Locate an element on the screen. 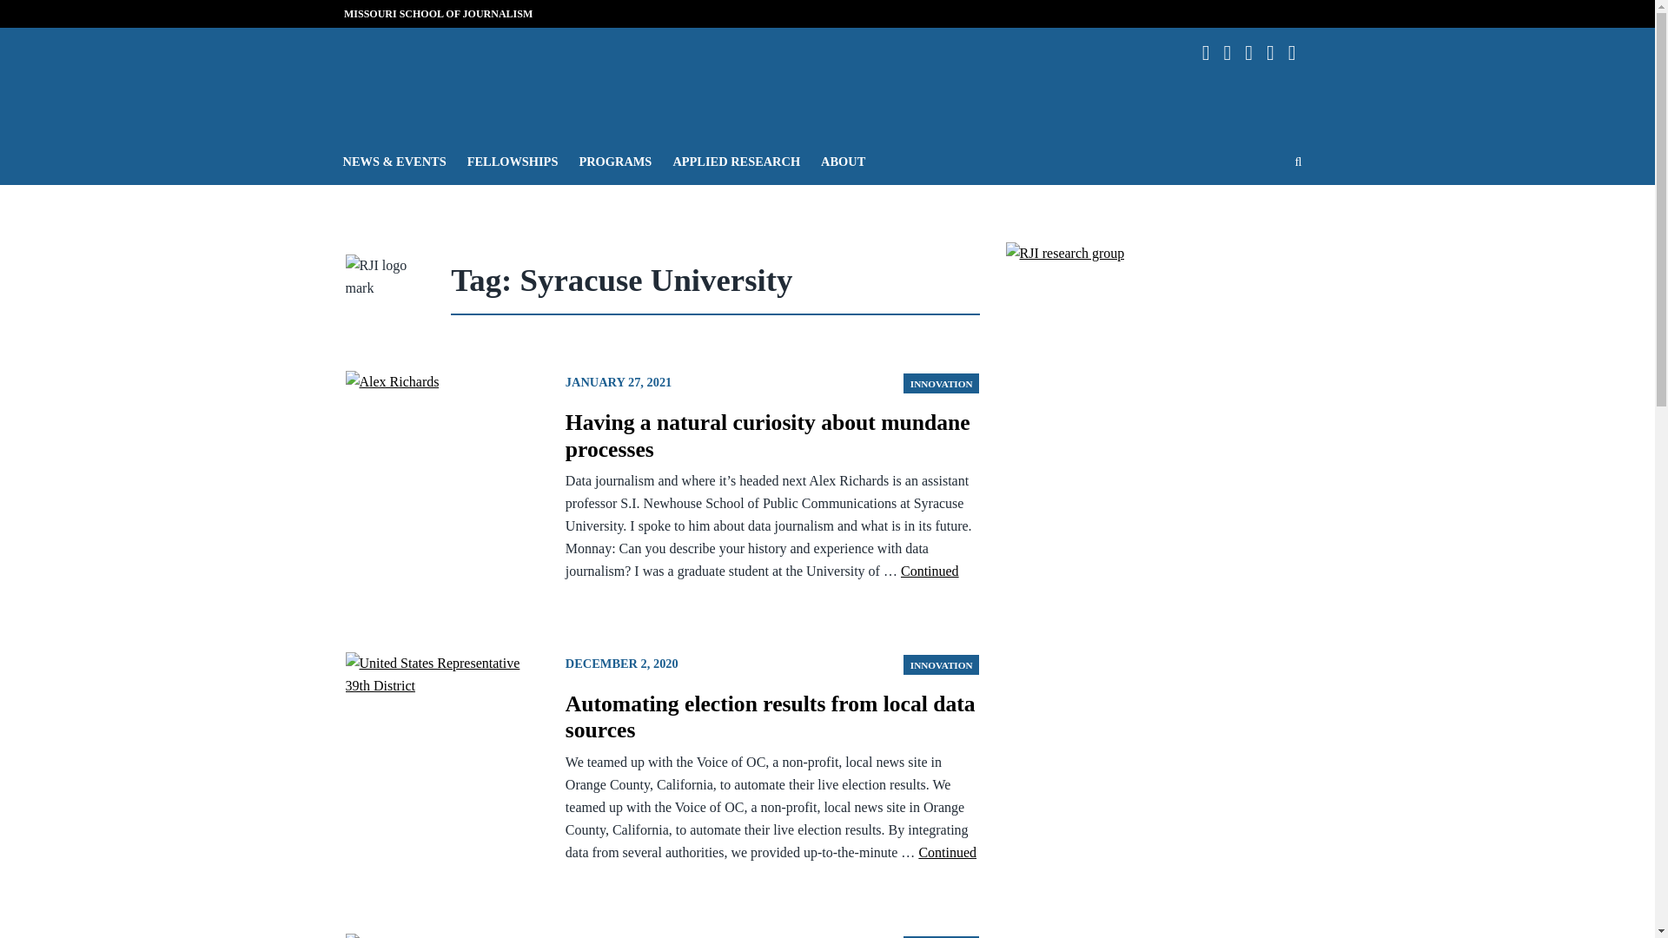 The width and height of the screenshot is (1668, 938). YouTube is located at coordinates (1298, 52).